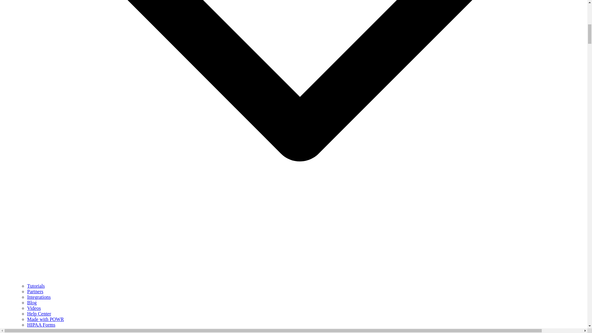 This screenshot has width=592, height=333. What do you see at coordinates (32, 303) in the screenshot?
I see `Blog` at bounding box center [32, 303].